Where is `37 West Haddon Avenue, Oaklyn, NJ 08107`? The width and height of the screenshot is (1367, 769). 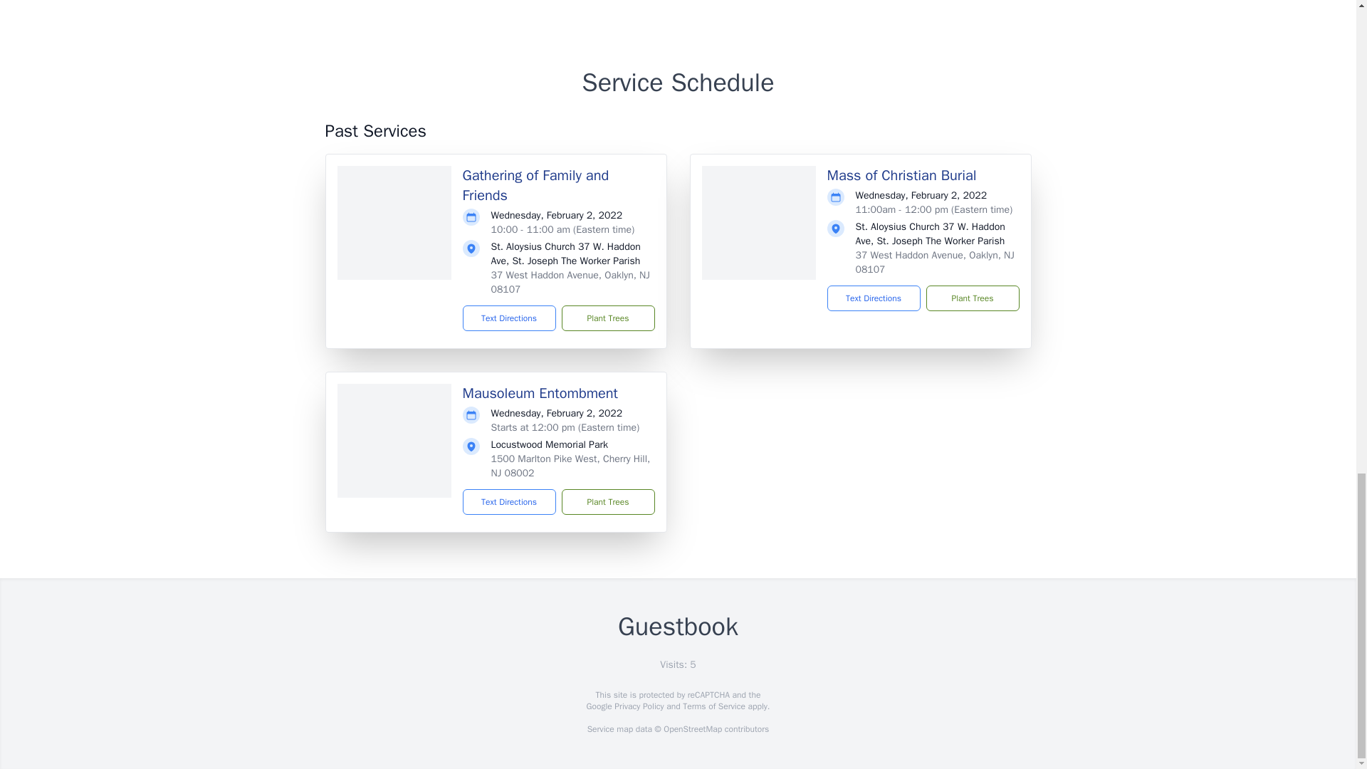 37 West Haddon Avenue, Oaklyn, NJ 08107 is located at coordinates (570, 282).